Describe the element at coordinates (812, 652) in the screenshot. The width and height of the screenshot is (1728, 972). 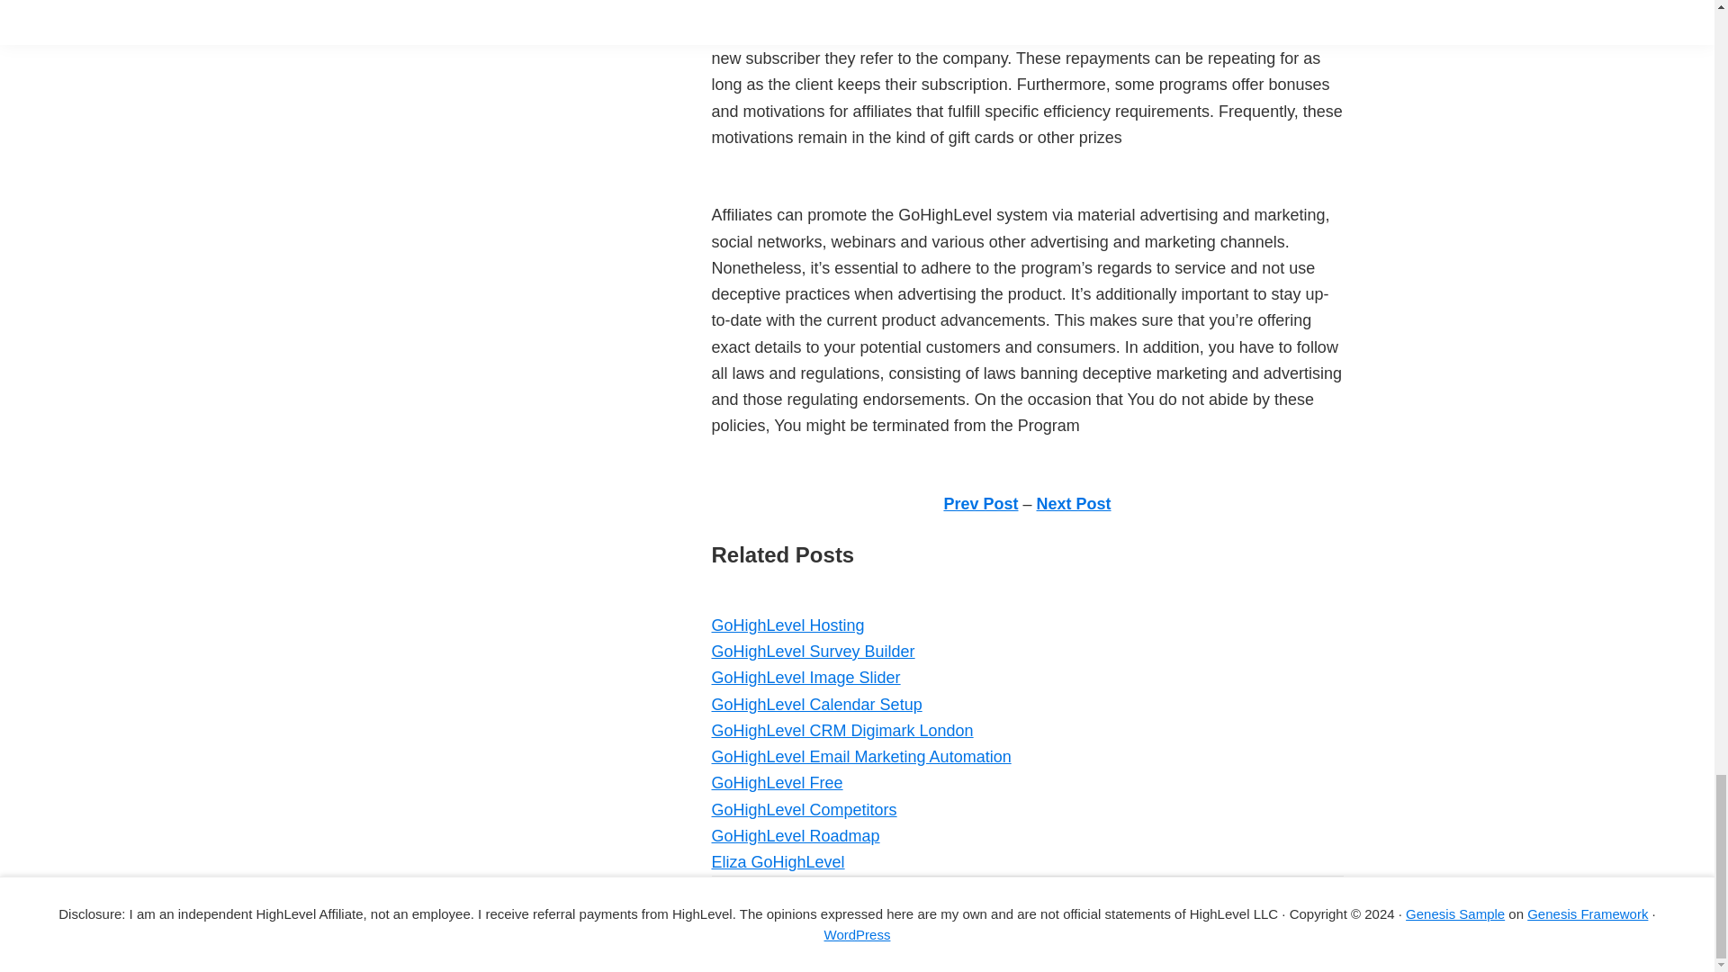
I see `GoHighLevel Survey Builder` at that location.